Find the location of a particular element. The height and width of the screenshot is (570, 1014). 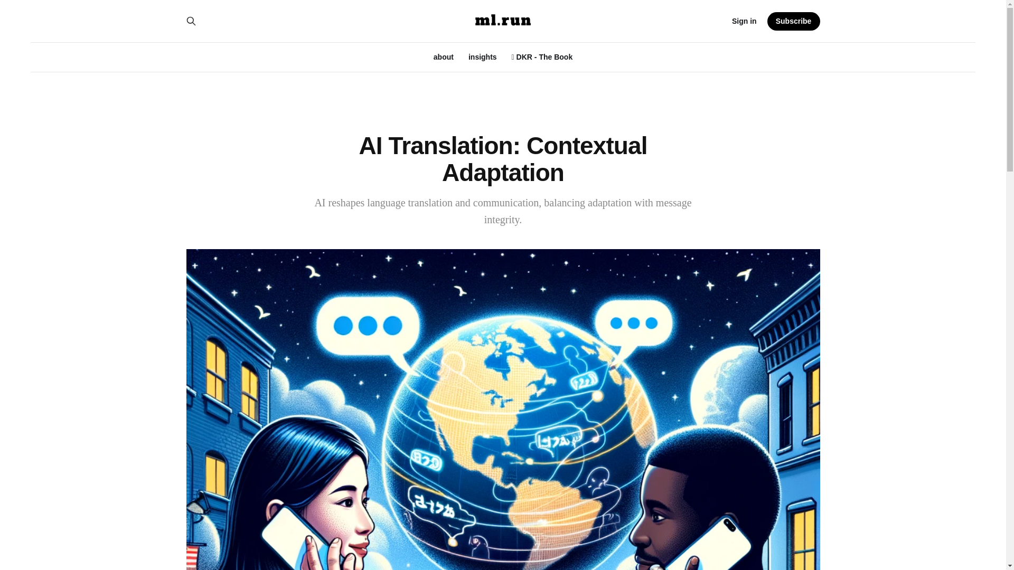

Subscribe is located at coordinates (794, 21).